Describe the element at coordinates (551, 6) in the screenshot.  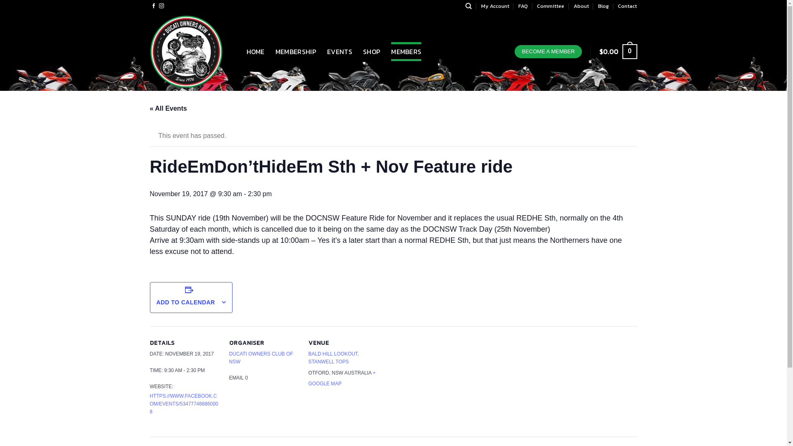
I see `Committee` at that location.